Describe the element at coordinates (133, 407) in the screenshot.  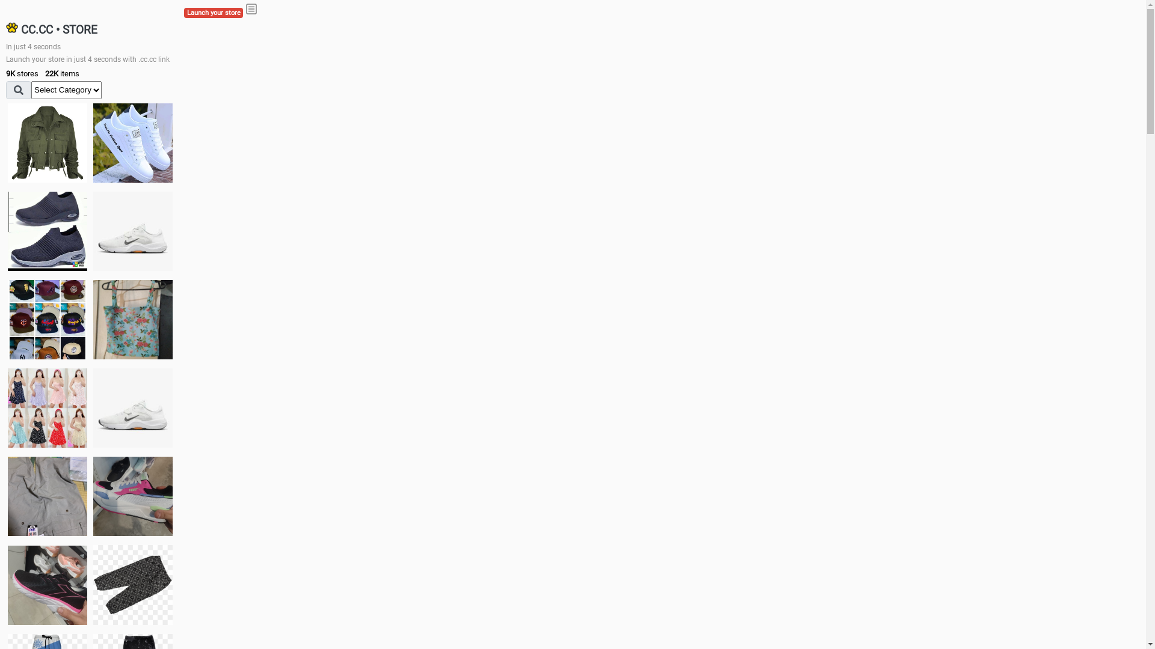
I see `Shoes` at that location.